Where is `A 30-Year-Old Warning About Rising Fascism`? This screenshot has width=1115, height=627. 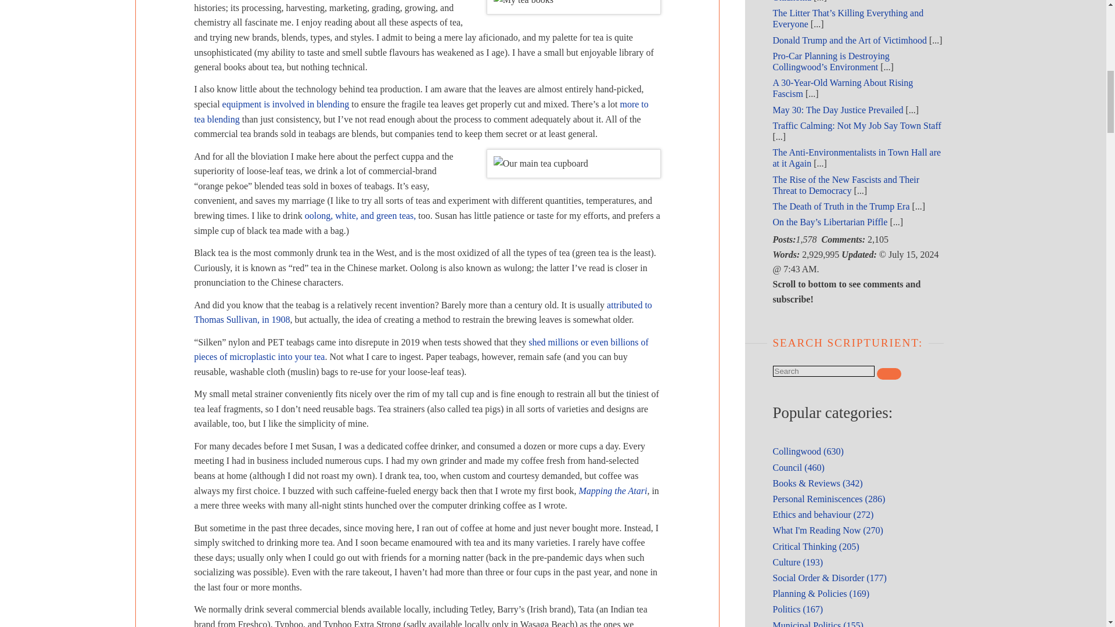 A 30-Year-Old Warning About Rising Fascism is located at coordinates (843, 88).